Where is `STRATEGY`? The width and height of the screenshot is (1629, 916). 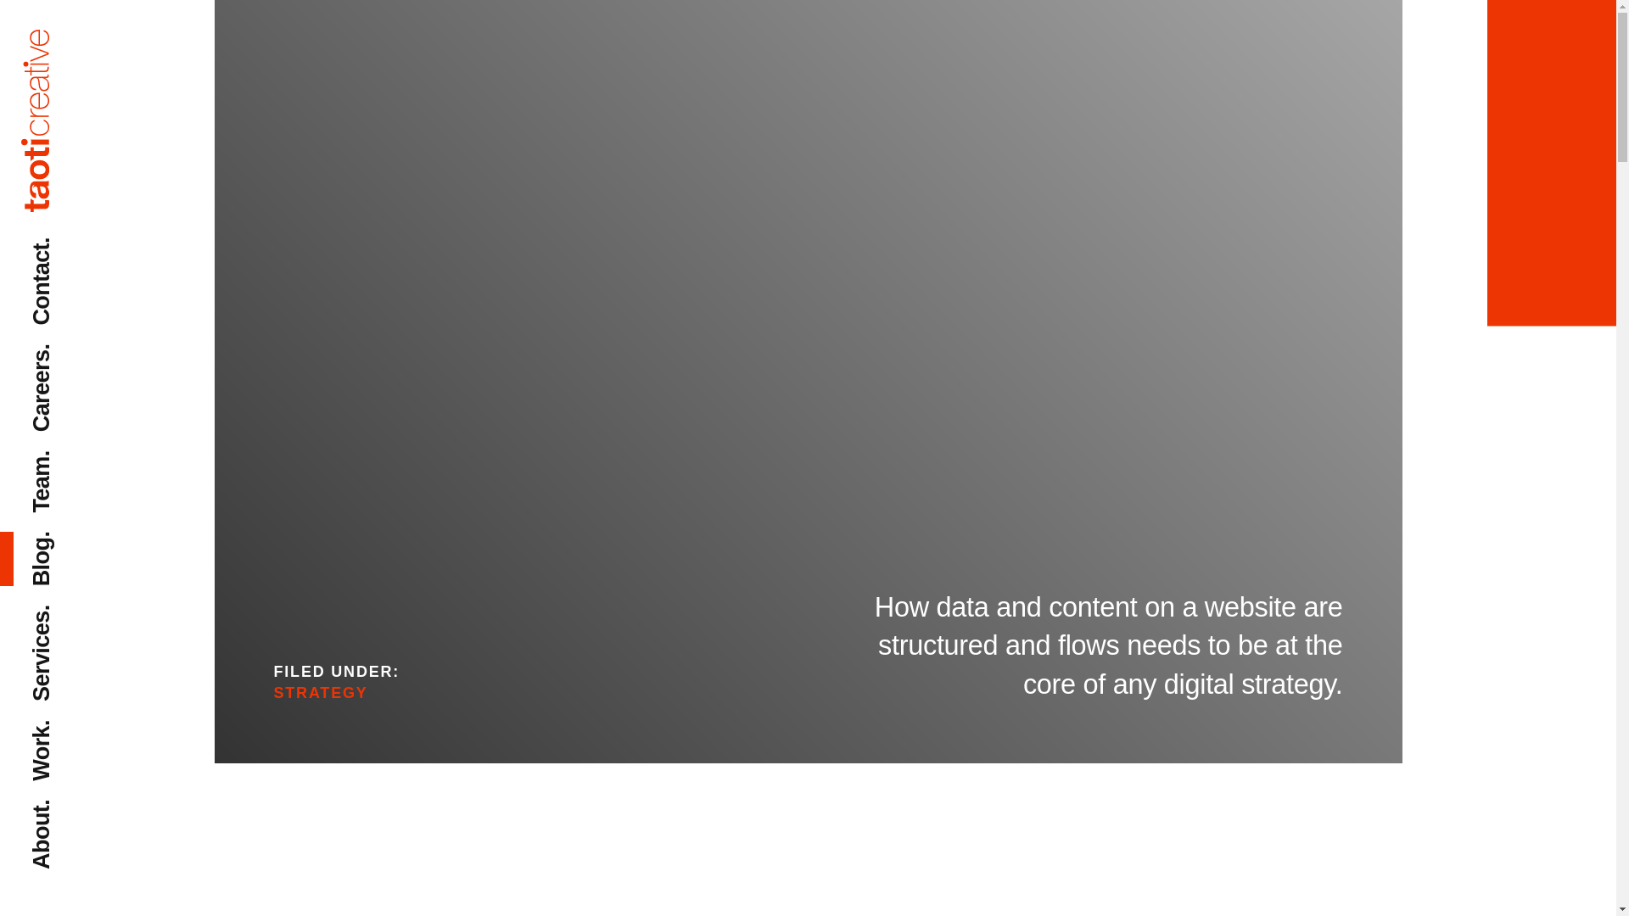 STRATEGY is located at coordinates (321, 692).